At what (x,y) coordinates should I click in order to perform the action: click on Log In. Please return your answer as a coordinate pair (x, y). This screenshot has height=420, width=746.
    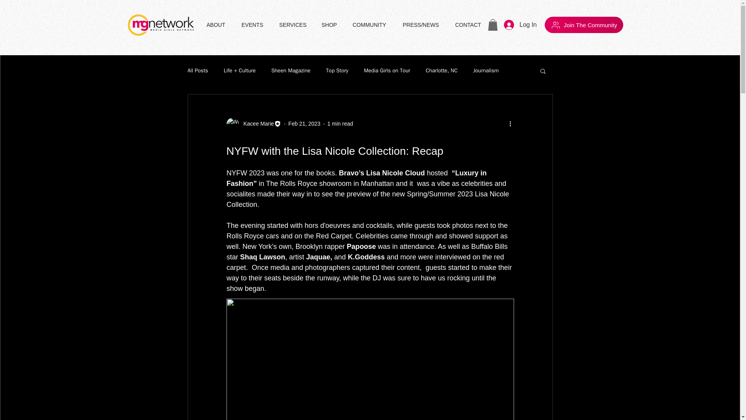
    Looking at the image, I should click on (520, 25).